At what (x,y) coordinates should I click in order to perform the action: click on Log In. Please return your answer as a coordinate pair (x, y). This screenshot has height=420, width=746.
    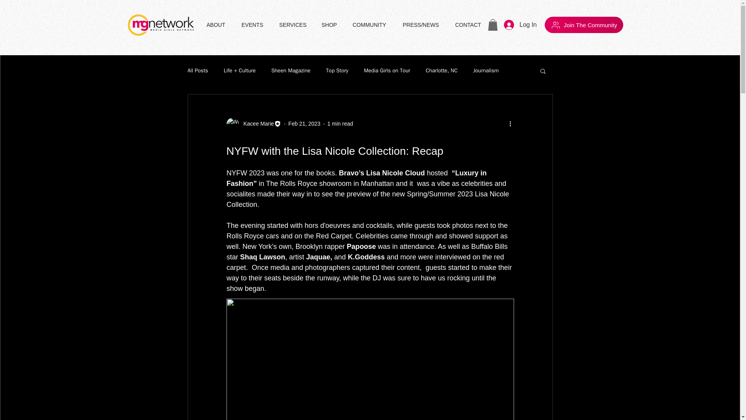
    Looking at the image, I should click on (520, 25).